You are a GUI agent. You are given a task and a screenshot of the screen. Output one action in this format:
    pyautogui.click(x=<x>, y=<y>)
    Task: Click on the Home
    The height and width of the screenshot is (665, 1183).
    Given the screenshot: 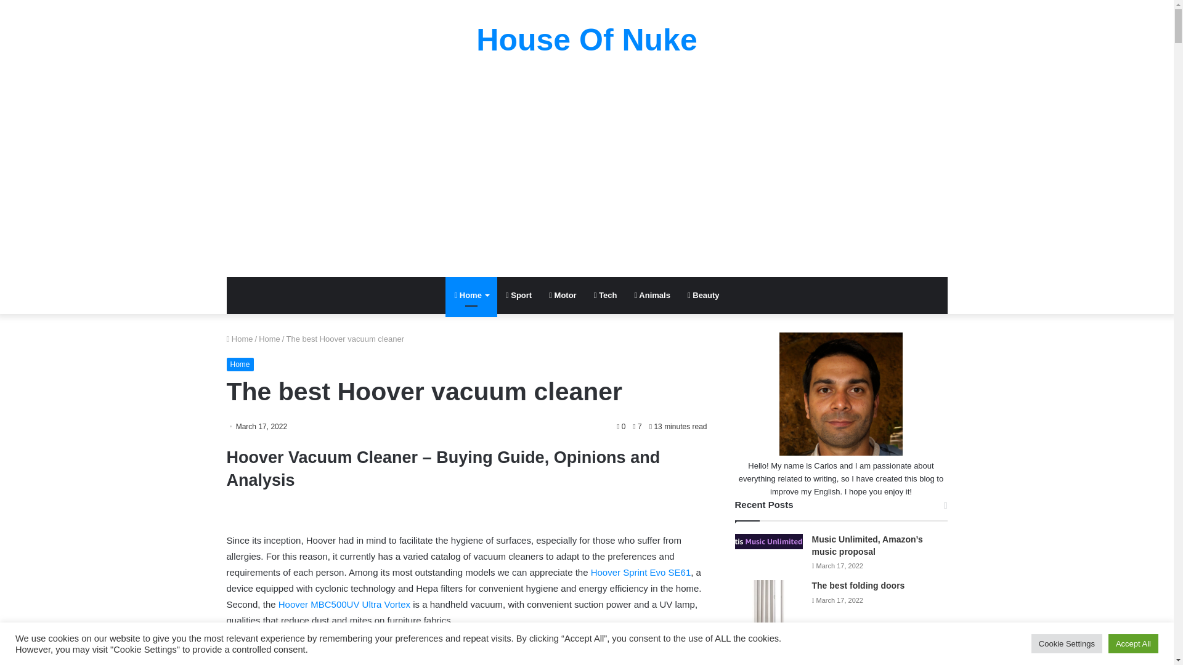 What is the action you would take?
    pyautogui.click(x=471, y=296)
    